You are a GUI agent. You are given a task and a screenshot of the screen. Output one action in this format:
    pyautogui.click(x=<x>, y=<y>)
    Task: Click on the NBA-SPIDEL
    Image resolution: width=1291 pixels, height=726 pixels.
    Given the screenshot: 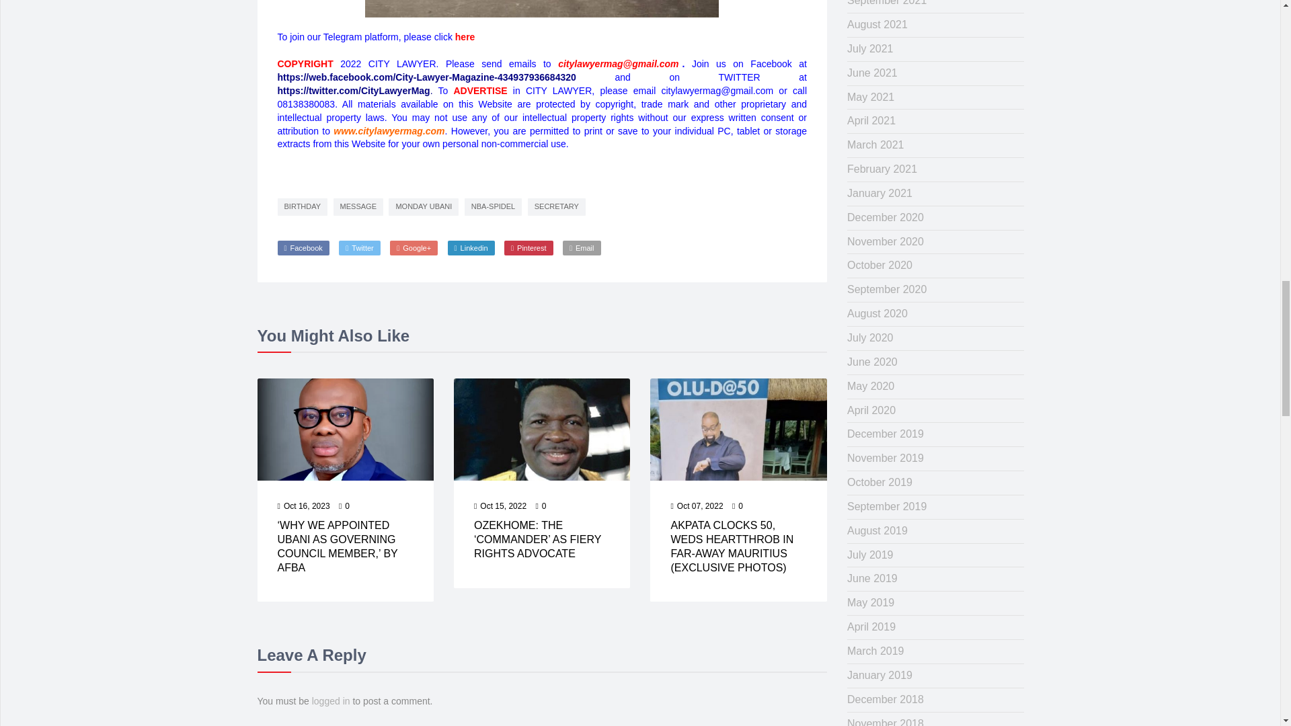 What is the action you would take?
    pyautogui.click(x=493, y=206)
    